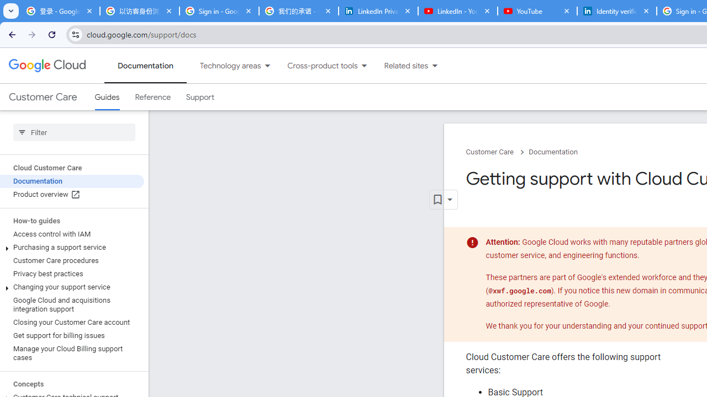 This screenshot has width=707, height=397. I want to click on Dropdown menu for Technology areas, so click(267, 66).